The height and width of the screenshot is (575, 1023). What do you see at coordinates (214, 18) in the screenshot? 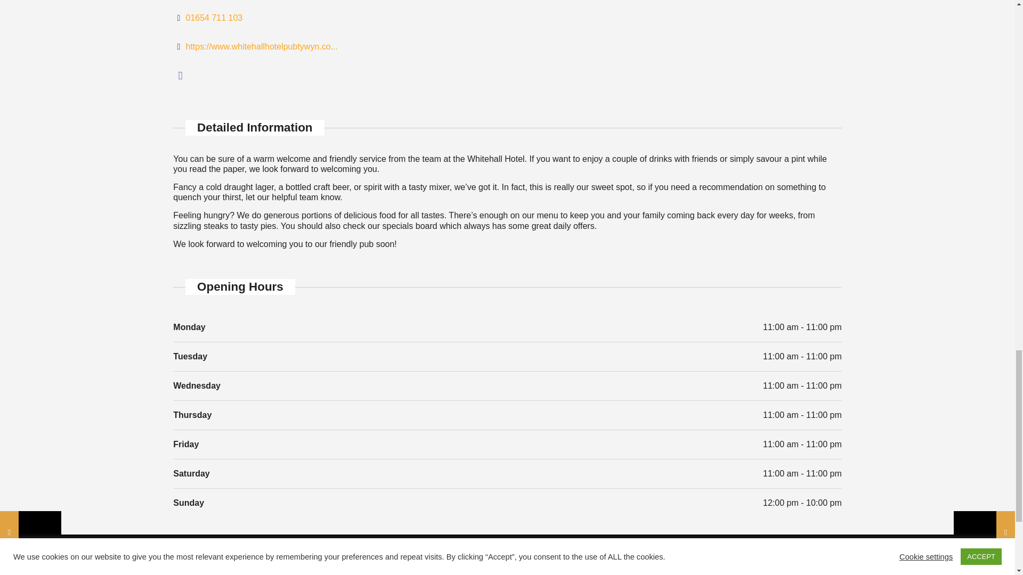
I see `01654 711 103` at bounding box center [214, 18].